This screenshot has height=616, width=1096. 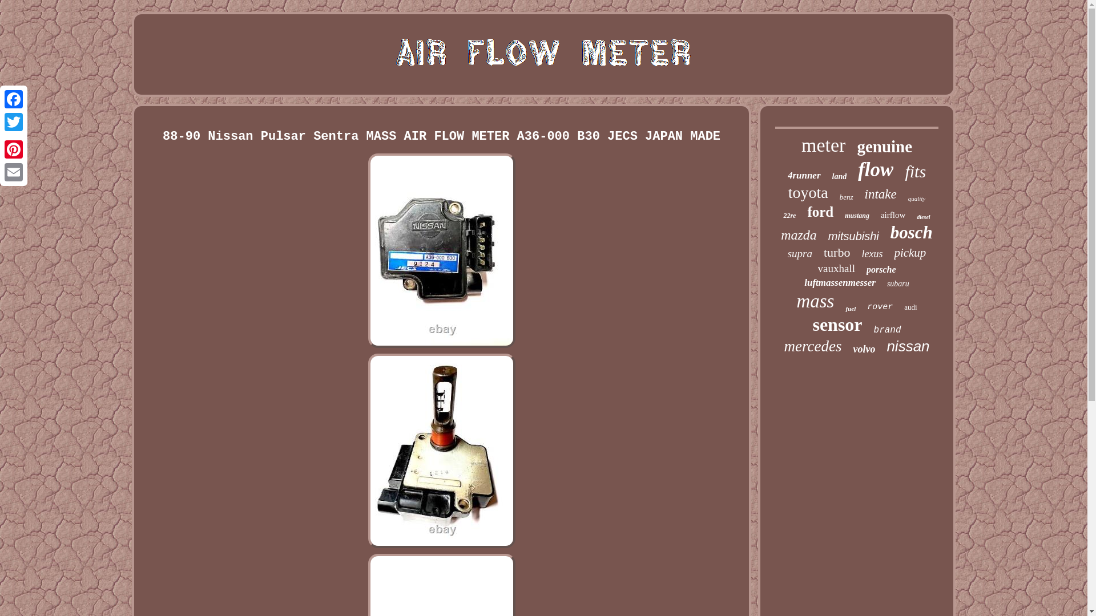 I want to click on toyota, so click(x=808, y=193).